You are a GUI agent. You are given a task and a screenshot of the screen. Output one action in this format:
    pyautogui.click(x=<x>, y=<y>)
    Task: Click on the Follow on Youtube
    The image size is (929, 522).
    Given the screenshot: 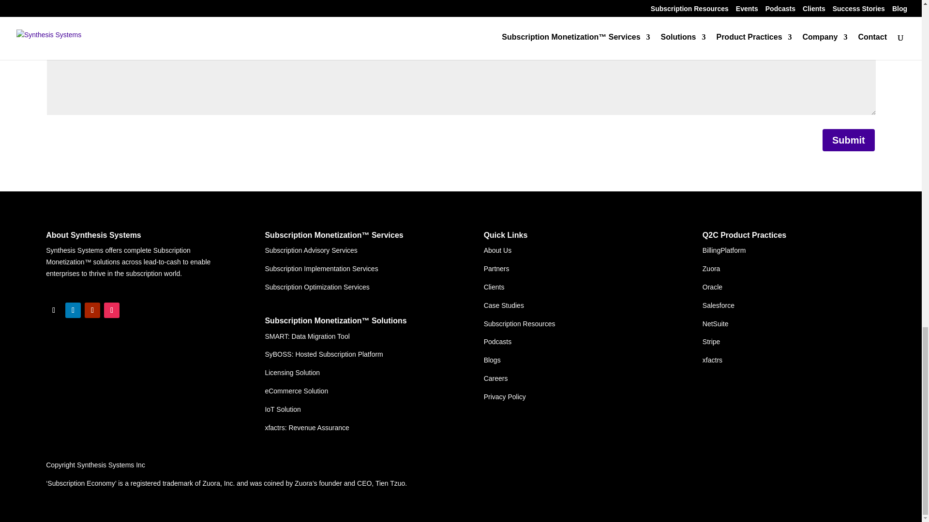 What is the action you would take?
    pyautogui.click(x=92, y=310)
    